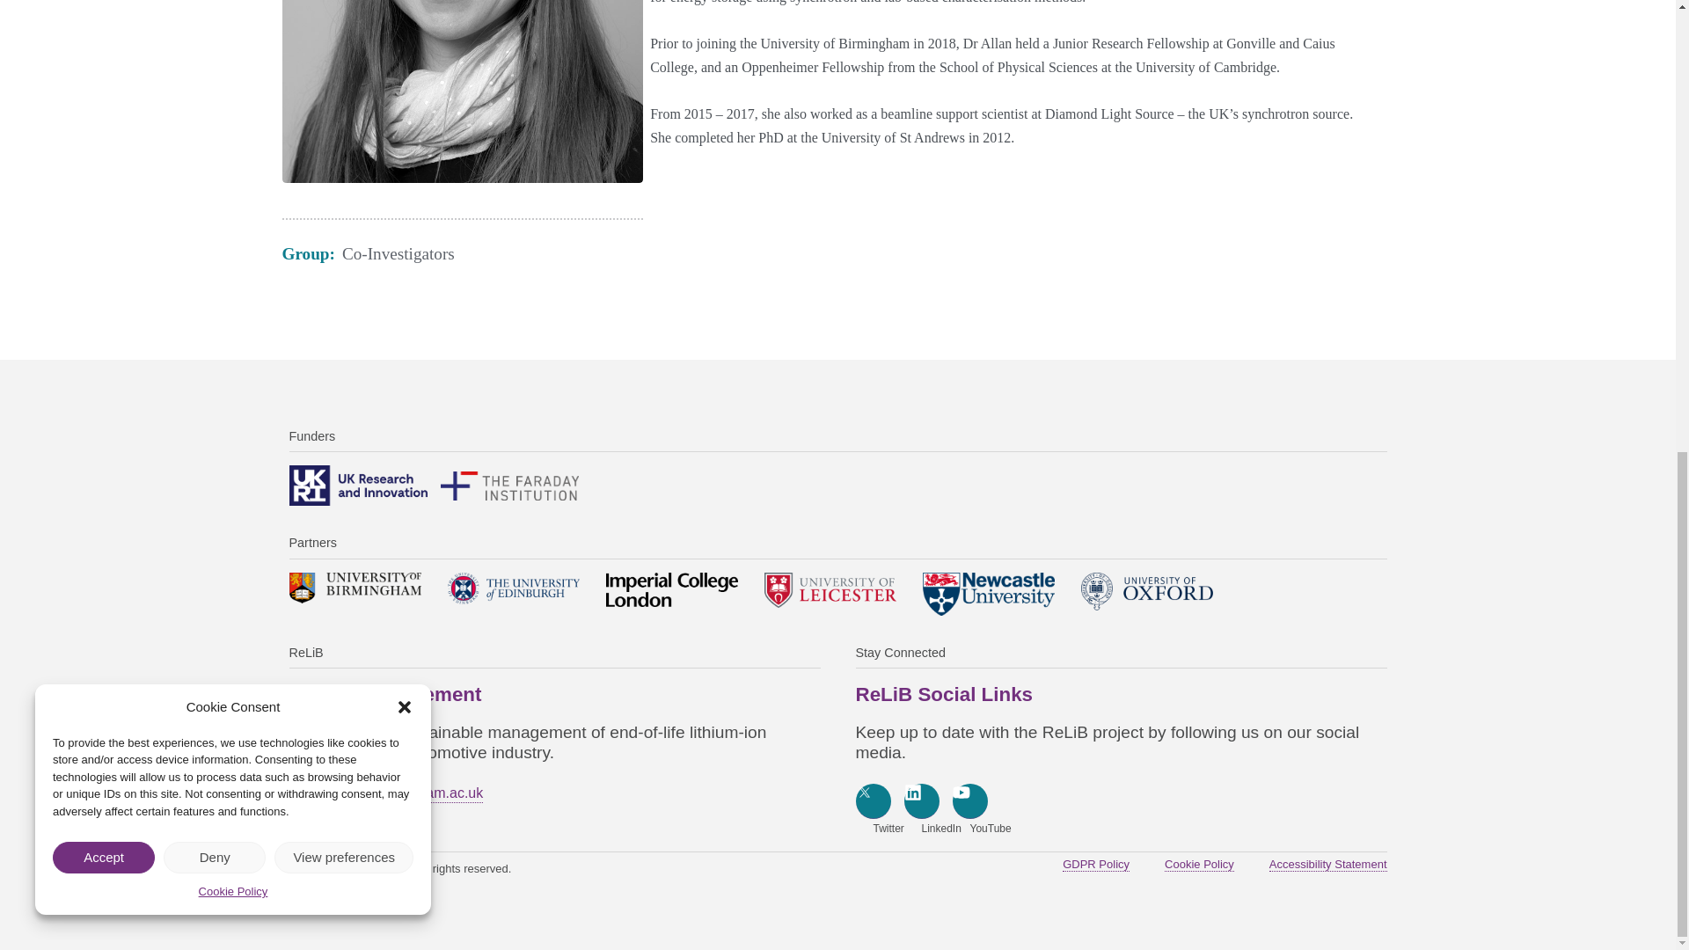  Describe the element at coordinates (670, 589) in the screenshot. I see `Imperial College London` at that location.